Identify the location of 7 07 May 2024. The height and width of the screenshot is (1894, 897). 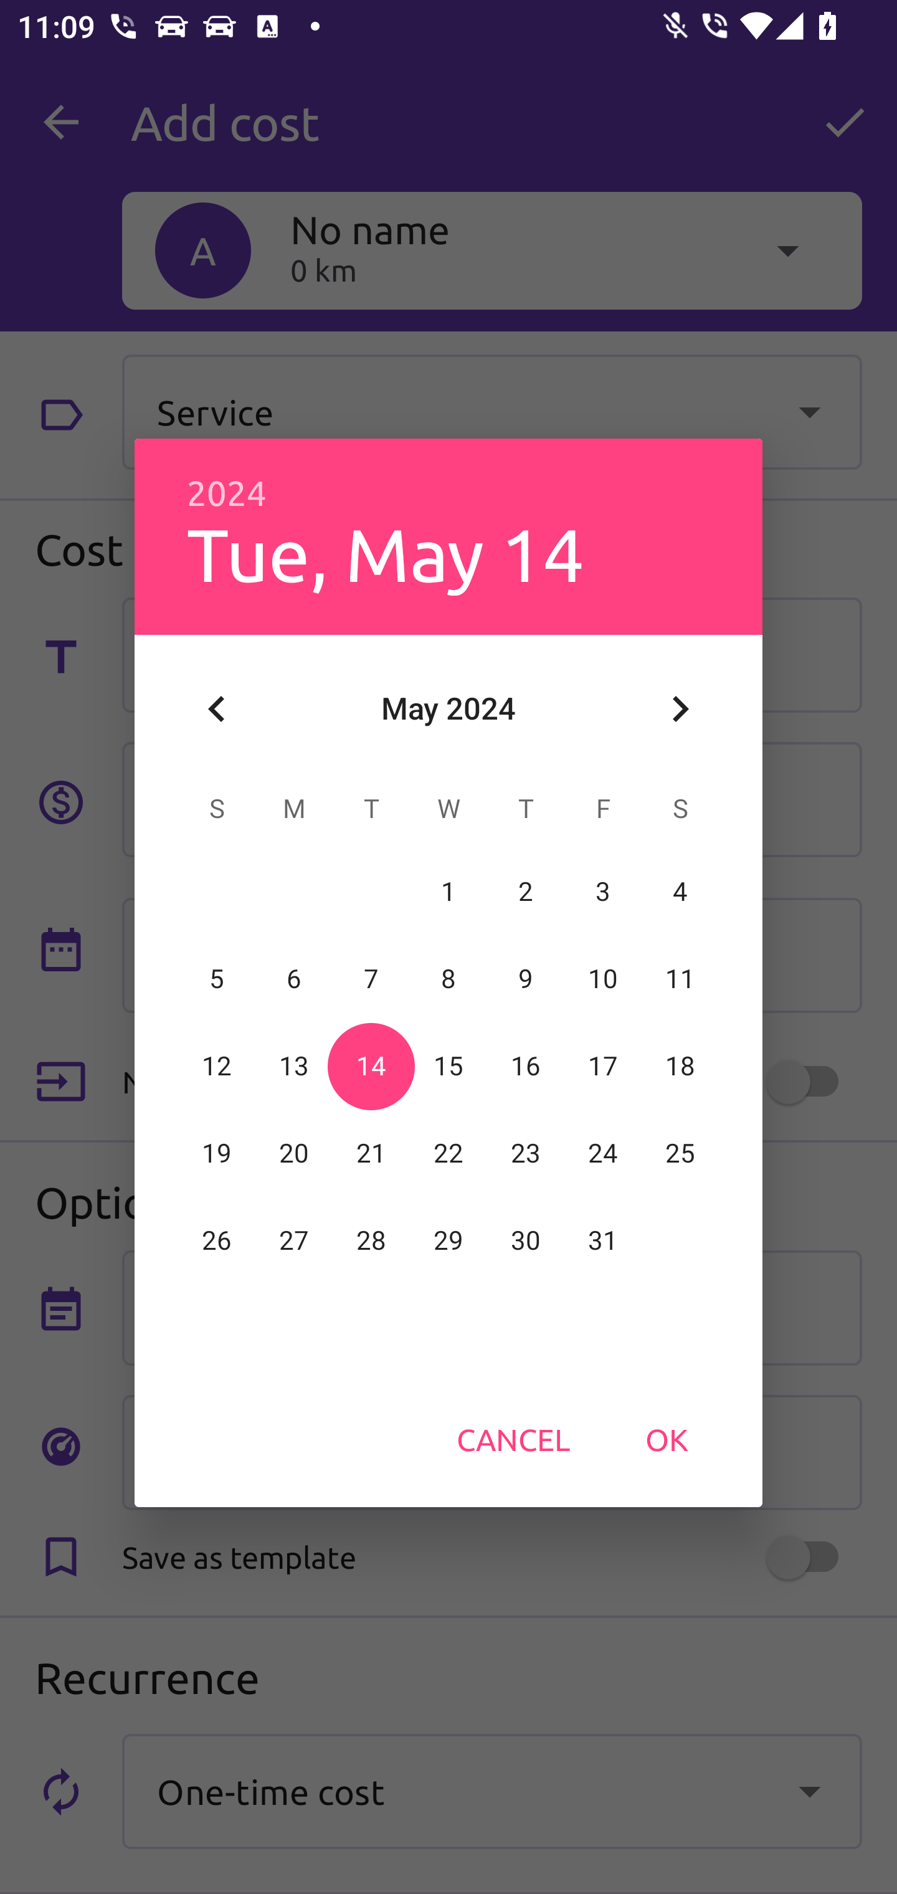
(371, 979).